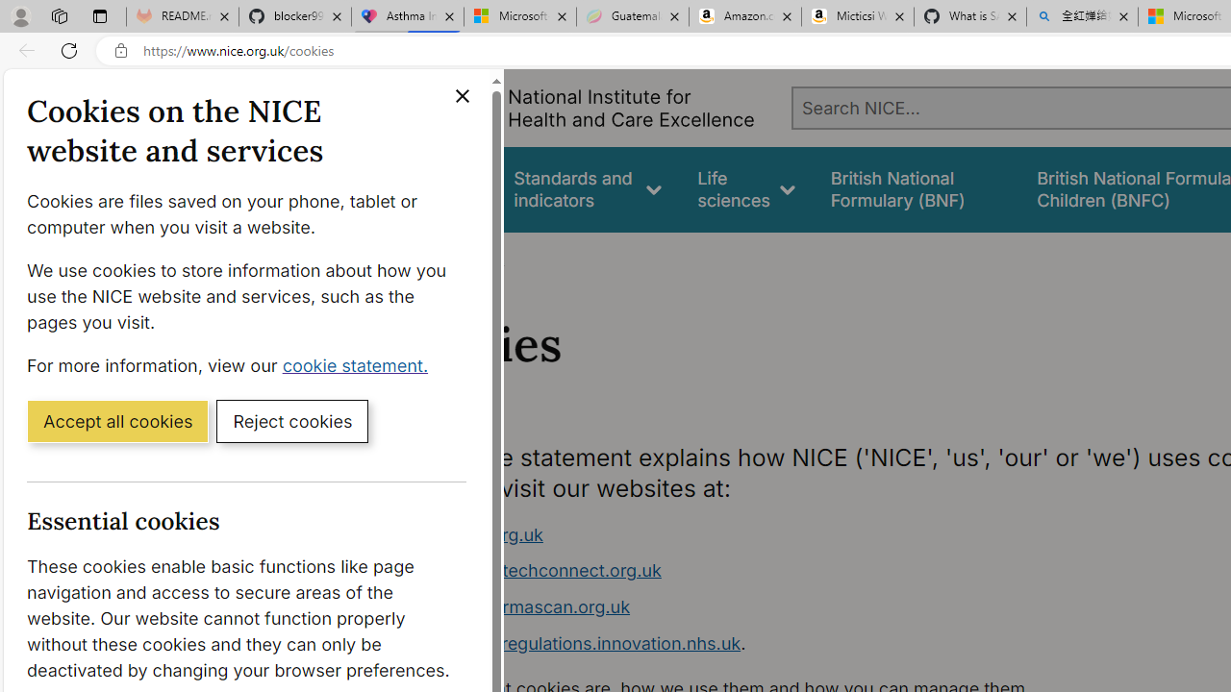 The width and height of the screenshot is (1231, 692). I want to click on www.nice.org.uk, so click(766, 534).